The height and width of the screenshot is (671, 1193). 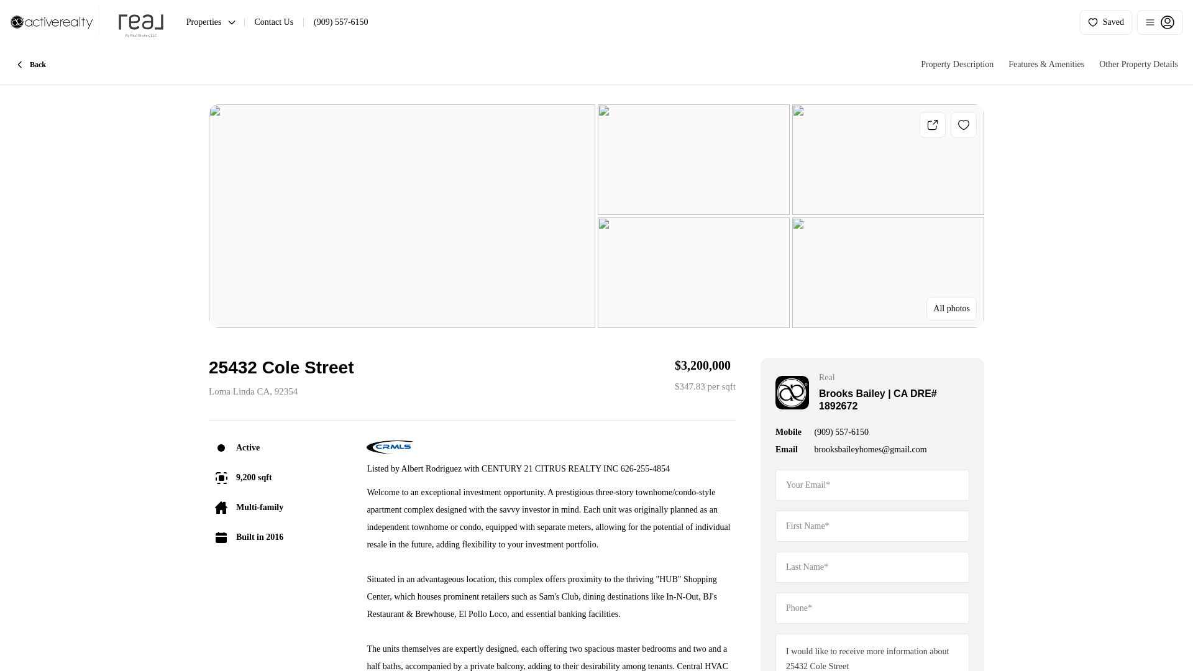 What do you see at coordinates (30, 65) in the screenshot?
I see `Back` at bounding box center [30, 65].